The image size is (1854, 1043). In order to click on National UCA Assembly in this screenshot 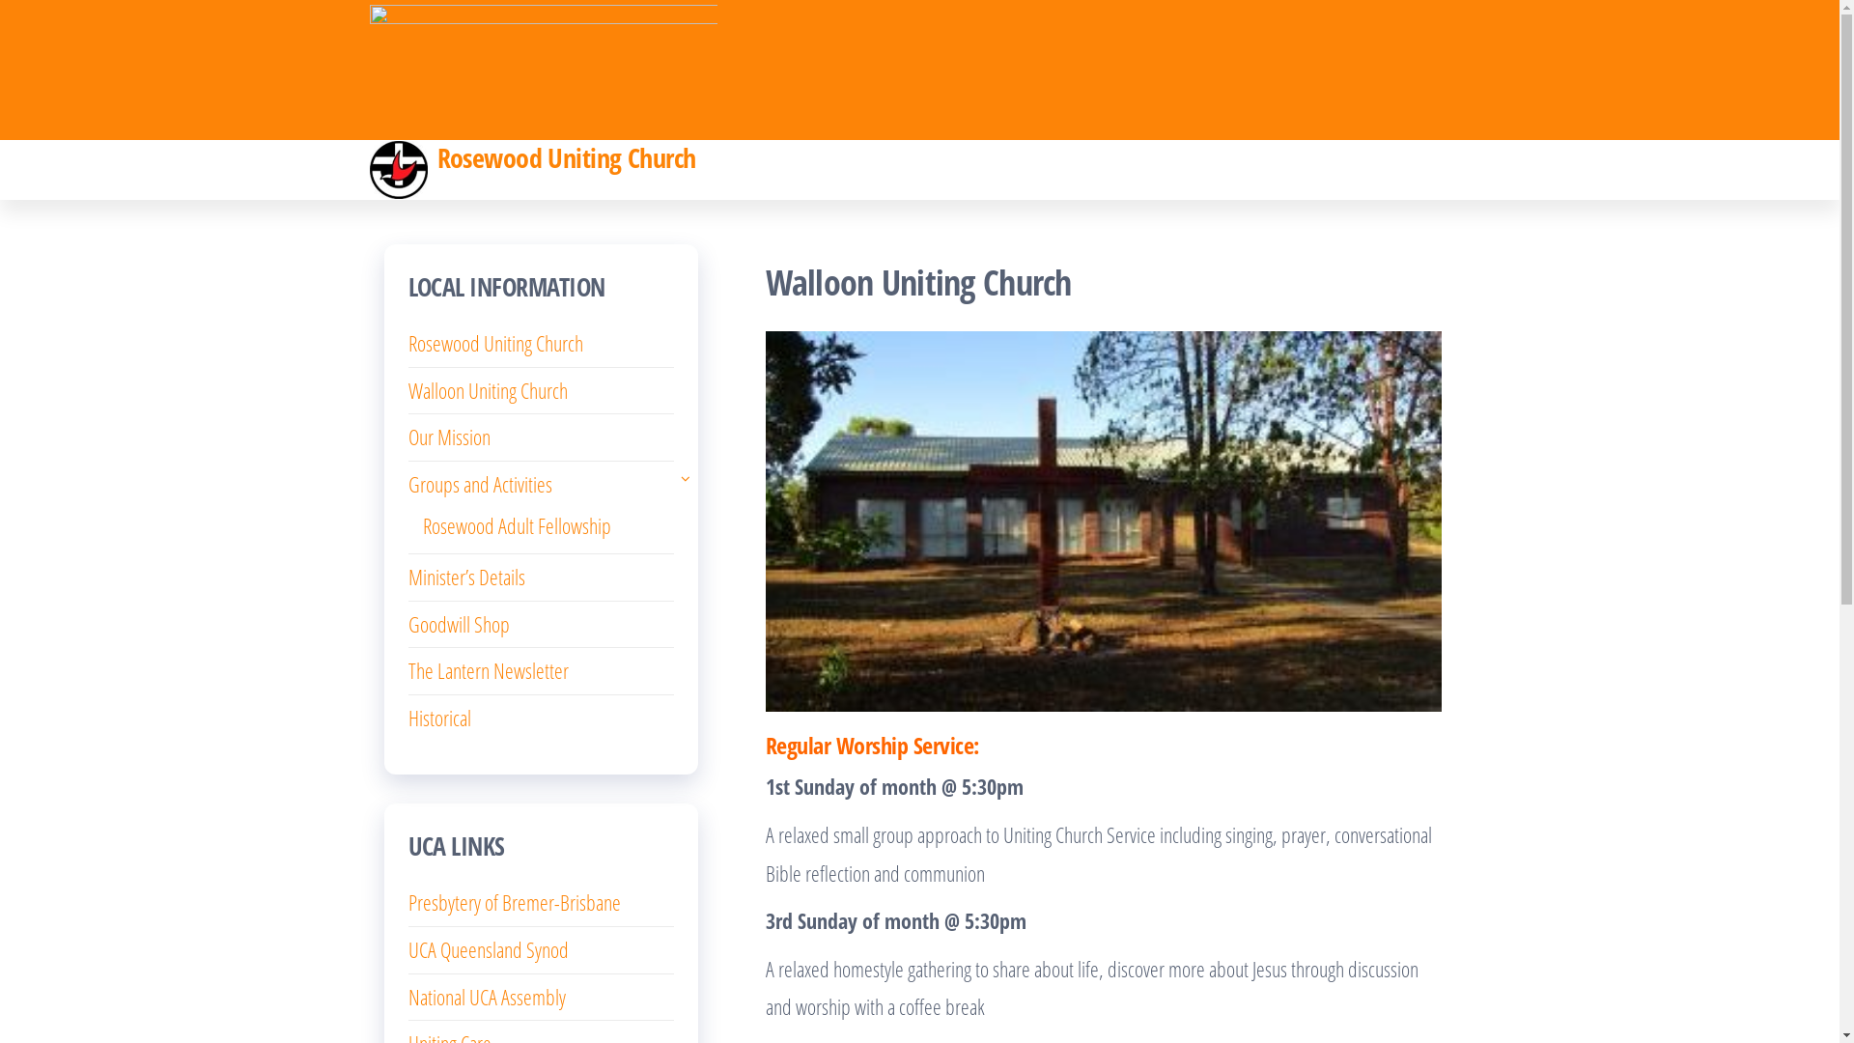, I will do `click(487, 997)`.